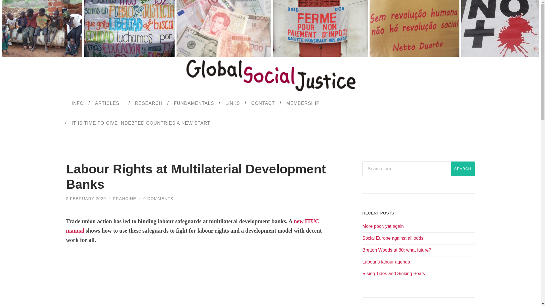 This screenshot has width=545, height=306. What do you see at coordinates (124, 198) in the screenshot?
I see `Posts by Francine` at bounding box center [124, 198].